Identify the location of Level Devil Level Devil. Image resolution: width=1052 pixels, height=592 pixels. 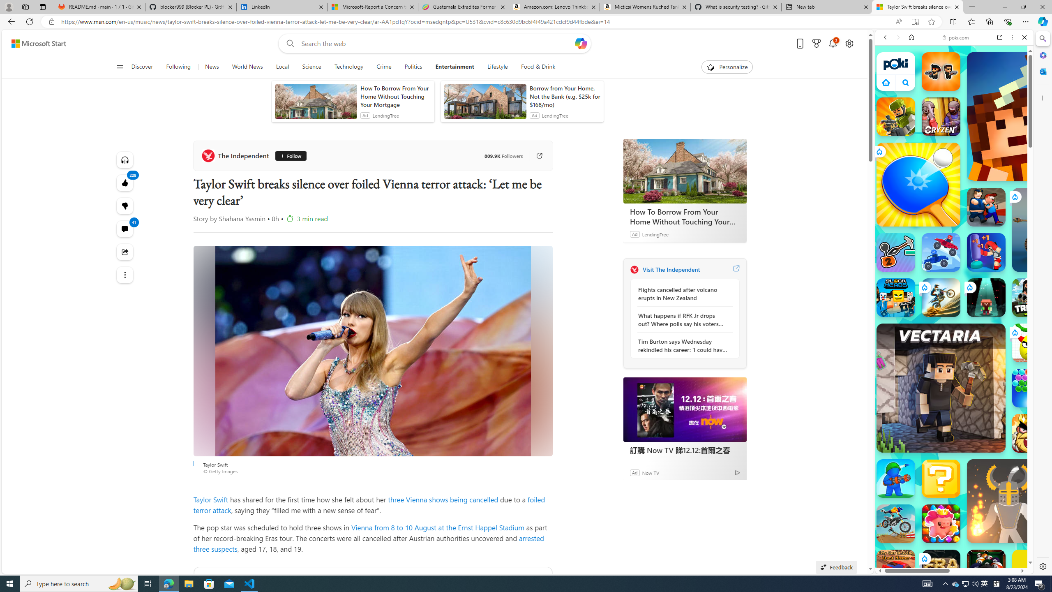
(1077, 614).